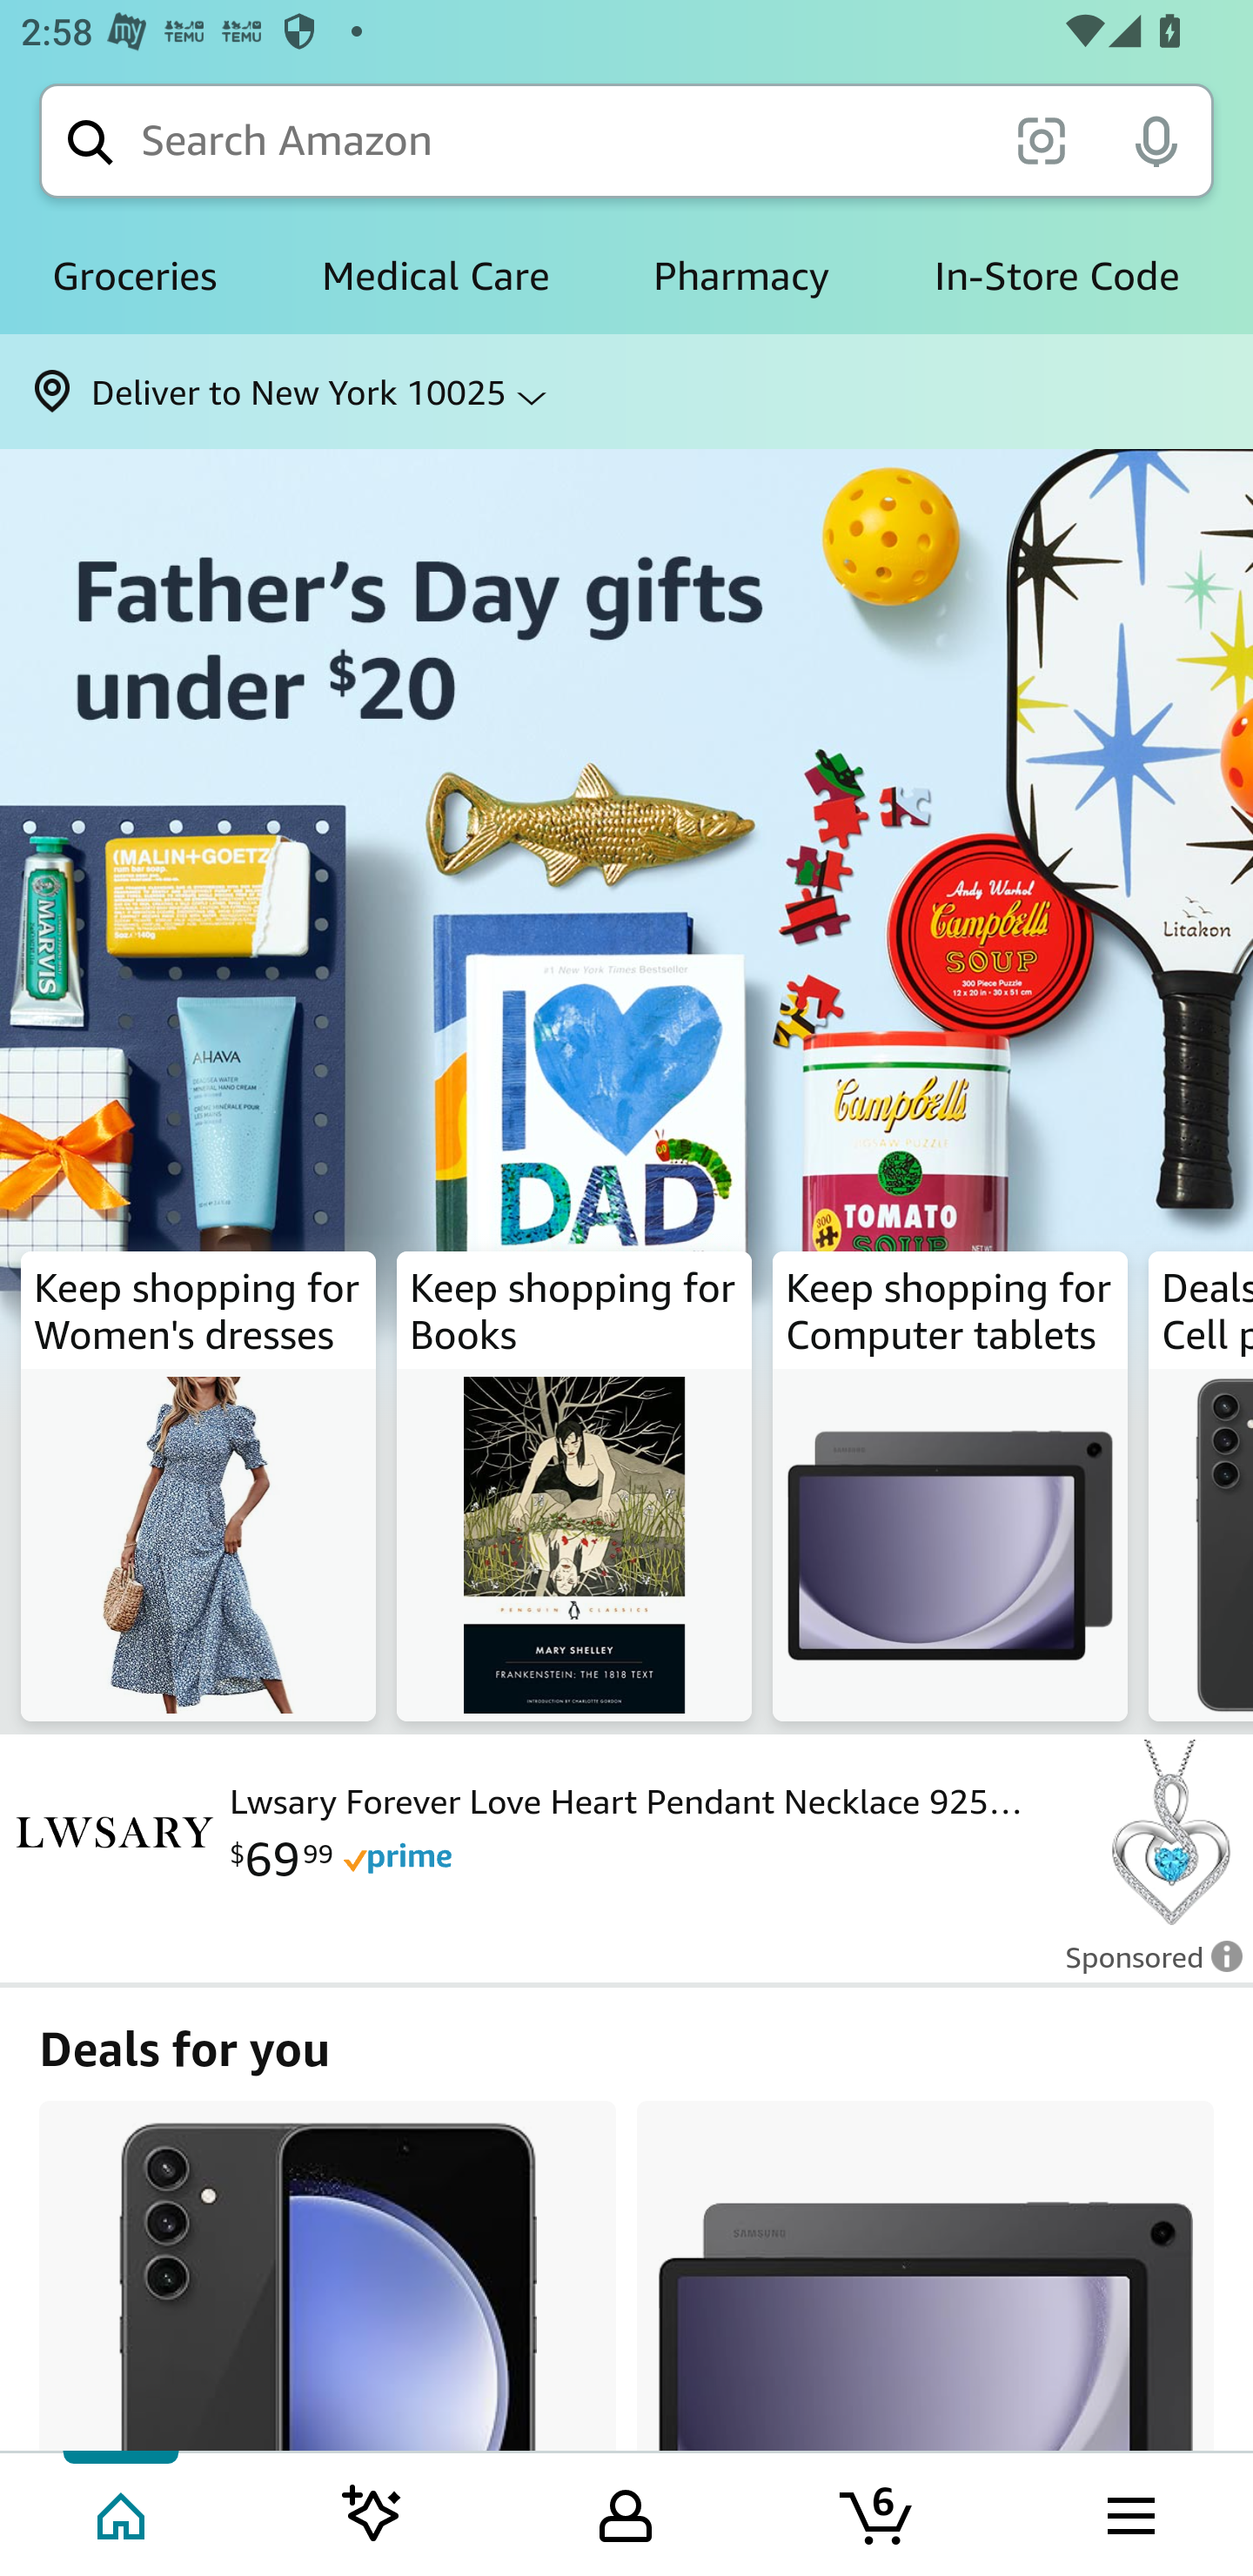  Describe the element at coordinates (626, 2512) in the screenshot. I see `Your Amazon.com Tab 3 of 5` at that location.